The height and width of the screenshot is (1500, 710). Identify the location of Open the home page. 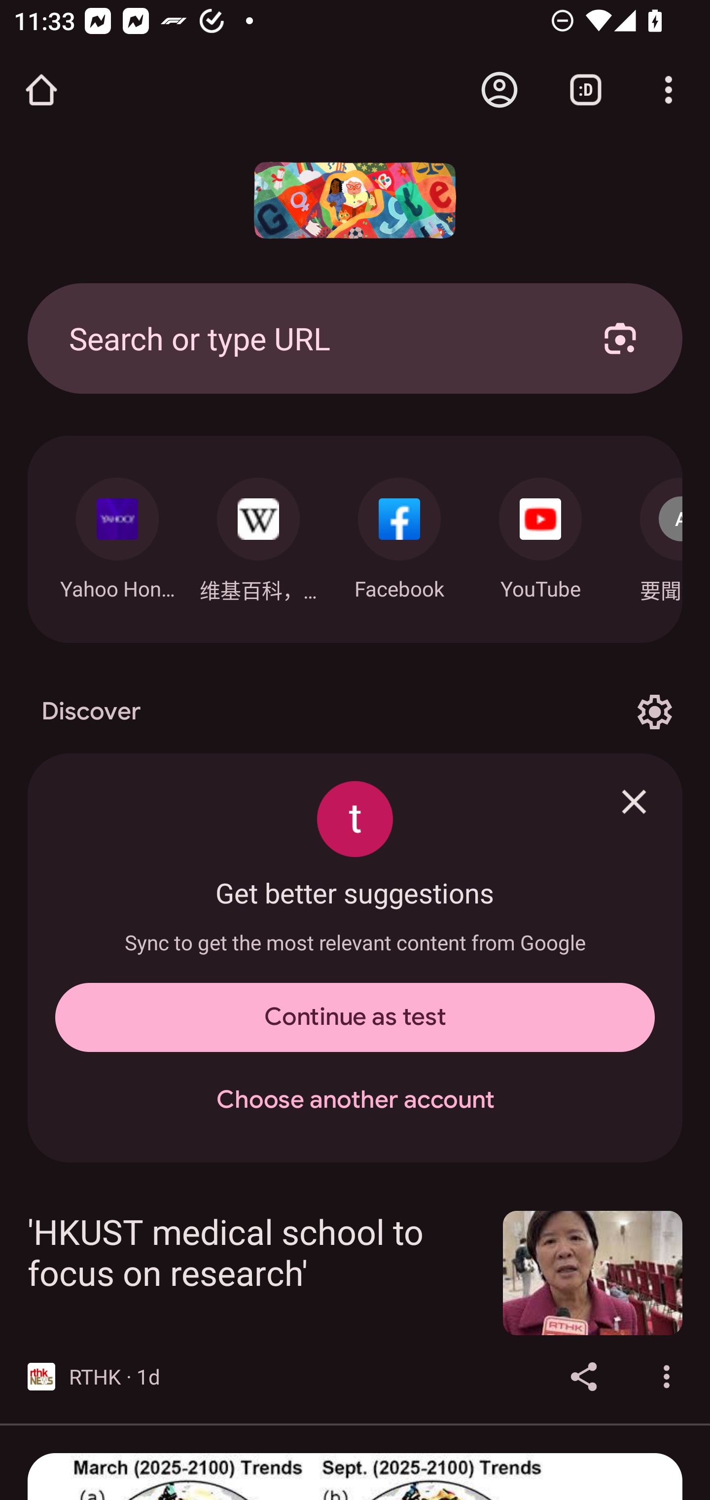
(41, 90).